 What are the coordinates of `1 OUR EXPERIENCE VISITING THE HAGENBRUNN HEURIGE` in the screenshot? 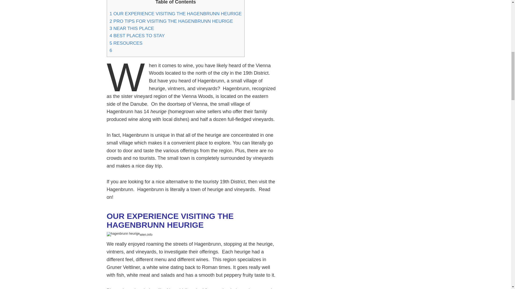 It's located at (175, 14).